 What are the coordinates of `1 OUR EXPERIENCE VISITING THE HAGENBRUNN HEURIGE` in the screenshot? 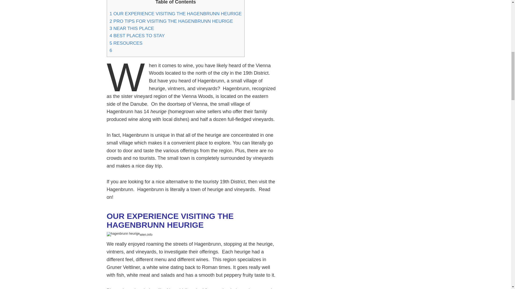 It's located at (175, 14).